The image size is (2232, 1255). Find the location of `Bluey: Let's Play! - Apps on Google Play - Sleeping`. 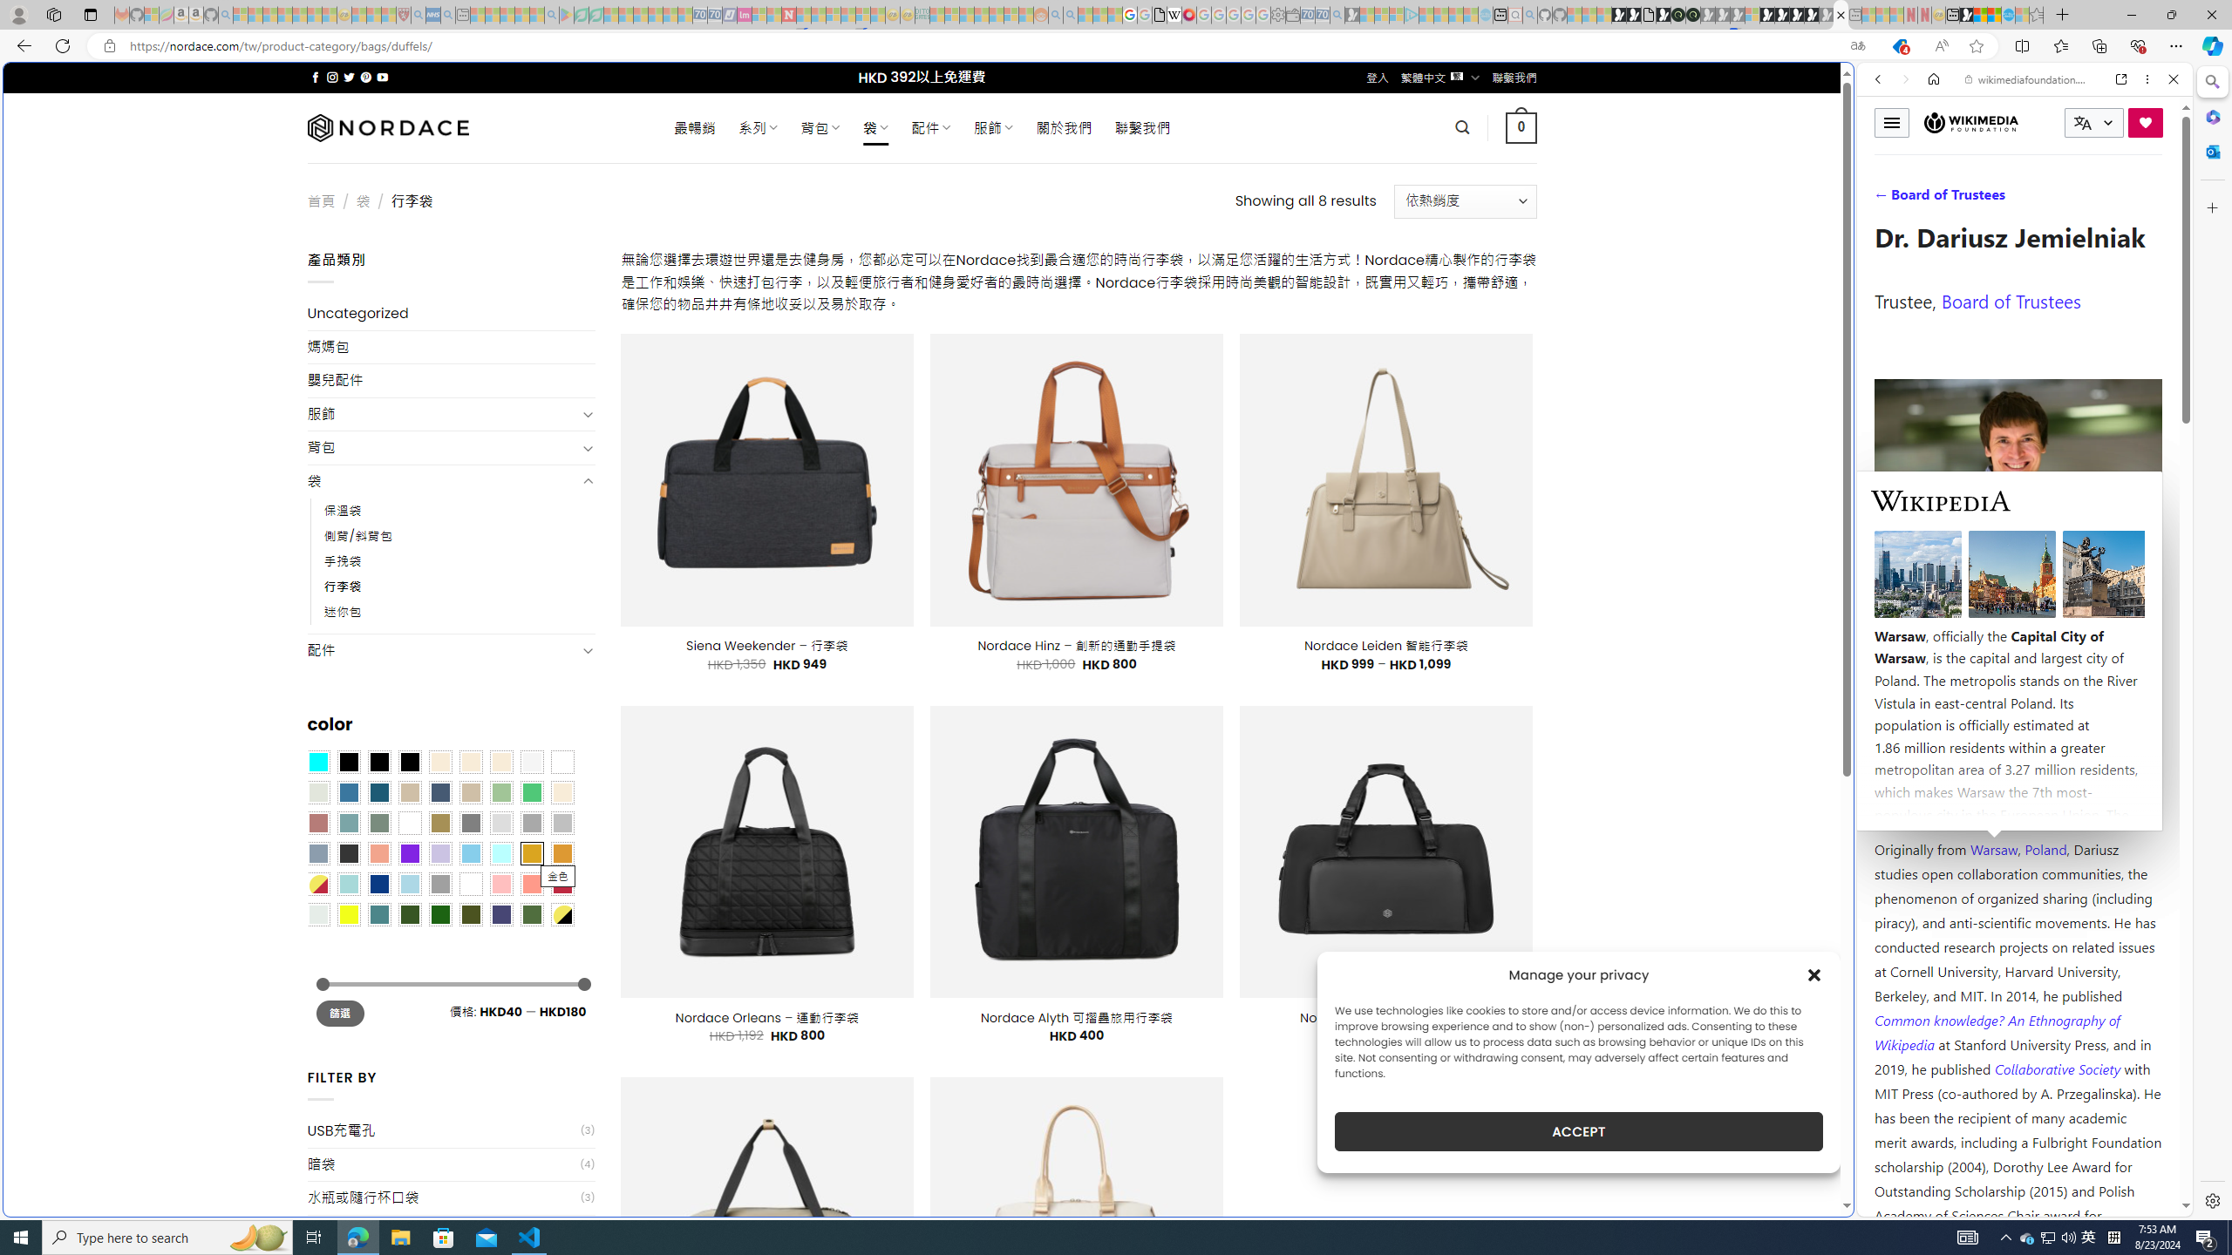

Bluey: Let's Play! - Apps on Google Play - Sleeping is located at coordinates (567, 15).